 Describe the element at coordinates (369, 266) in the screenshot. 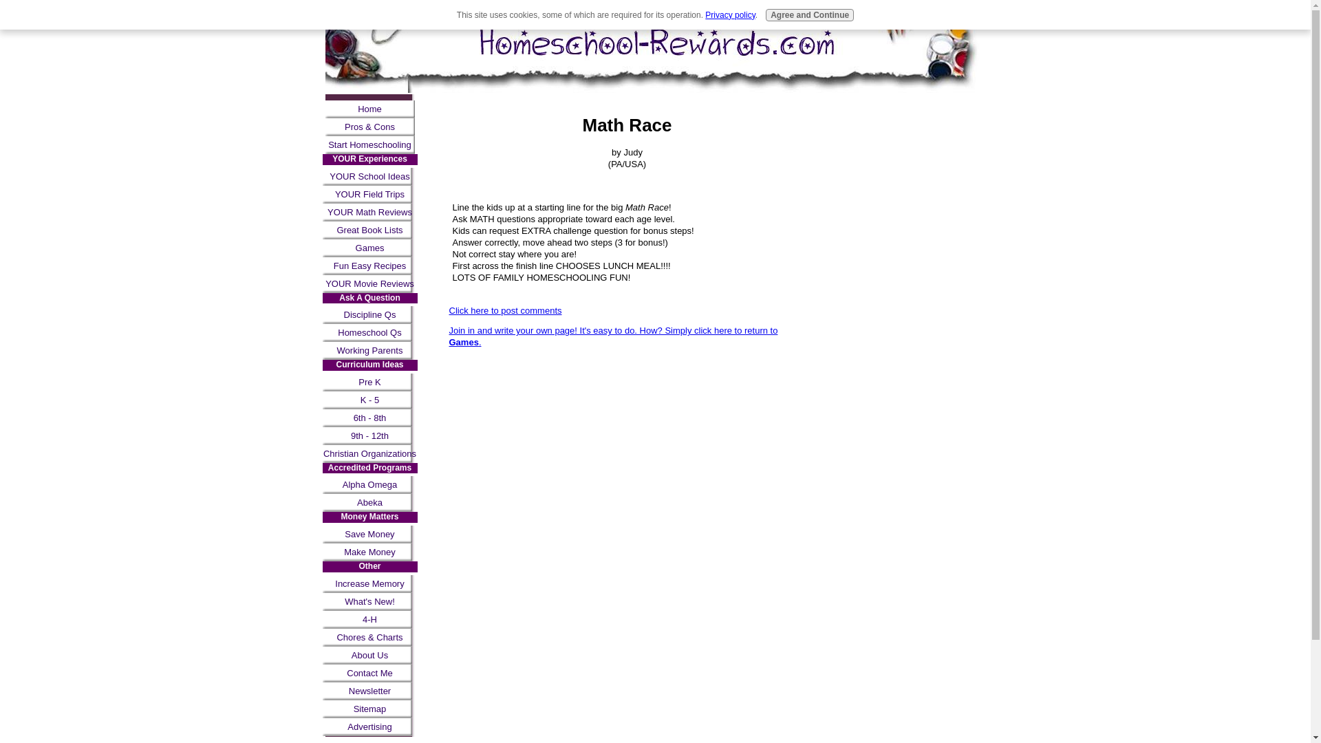

I see `Fun Easy Recipes` at that location.